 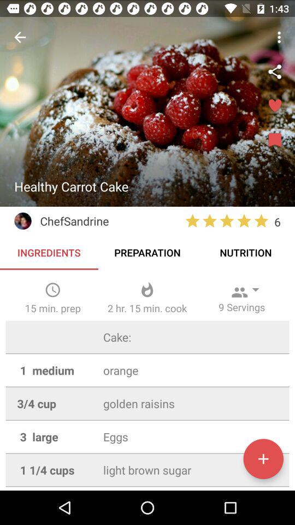 I want to click on go back, so click(x=20, y=37).